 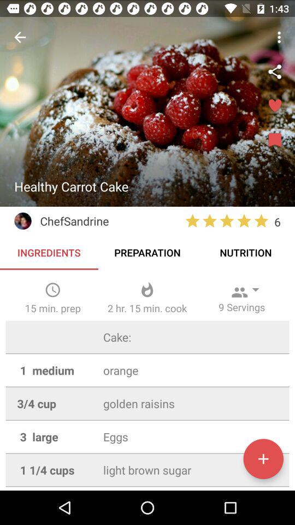 I want to click on go back, so click(x=20, y=37).